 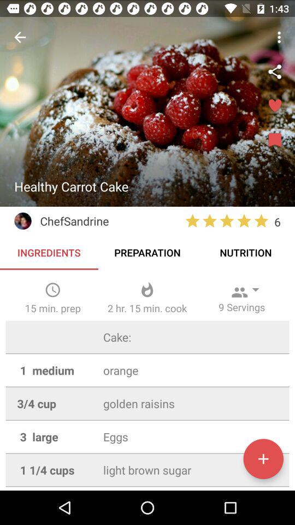 I want to click on go back, so click(x=20, y=37).